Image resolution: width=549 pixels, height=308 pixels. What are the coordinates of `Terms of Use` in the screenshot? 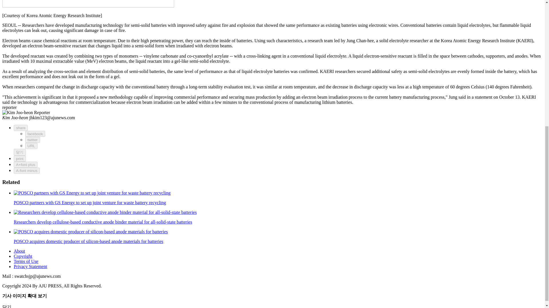 It's located at (26, 261).